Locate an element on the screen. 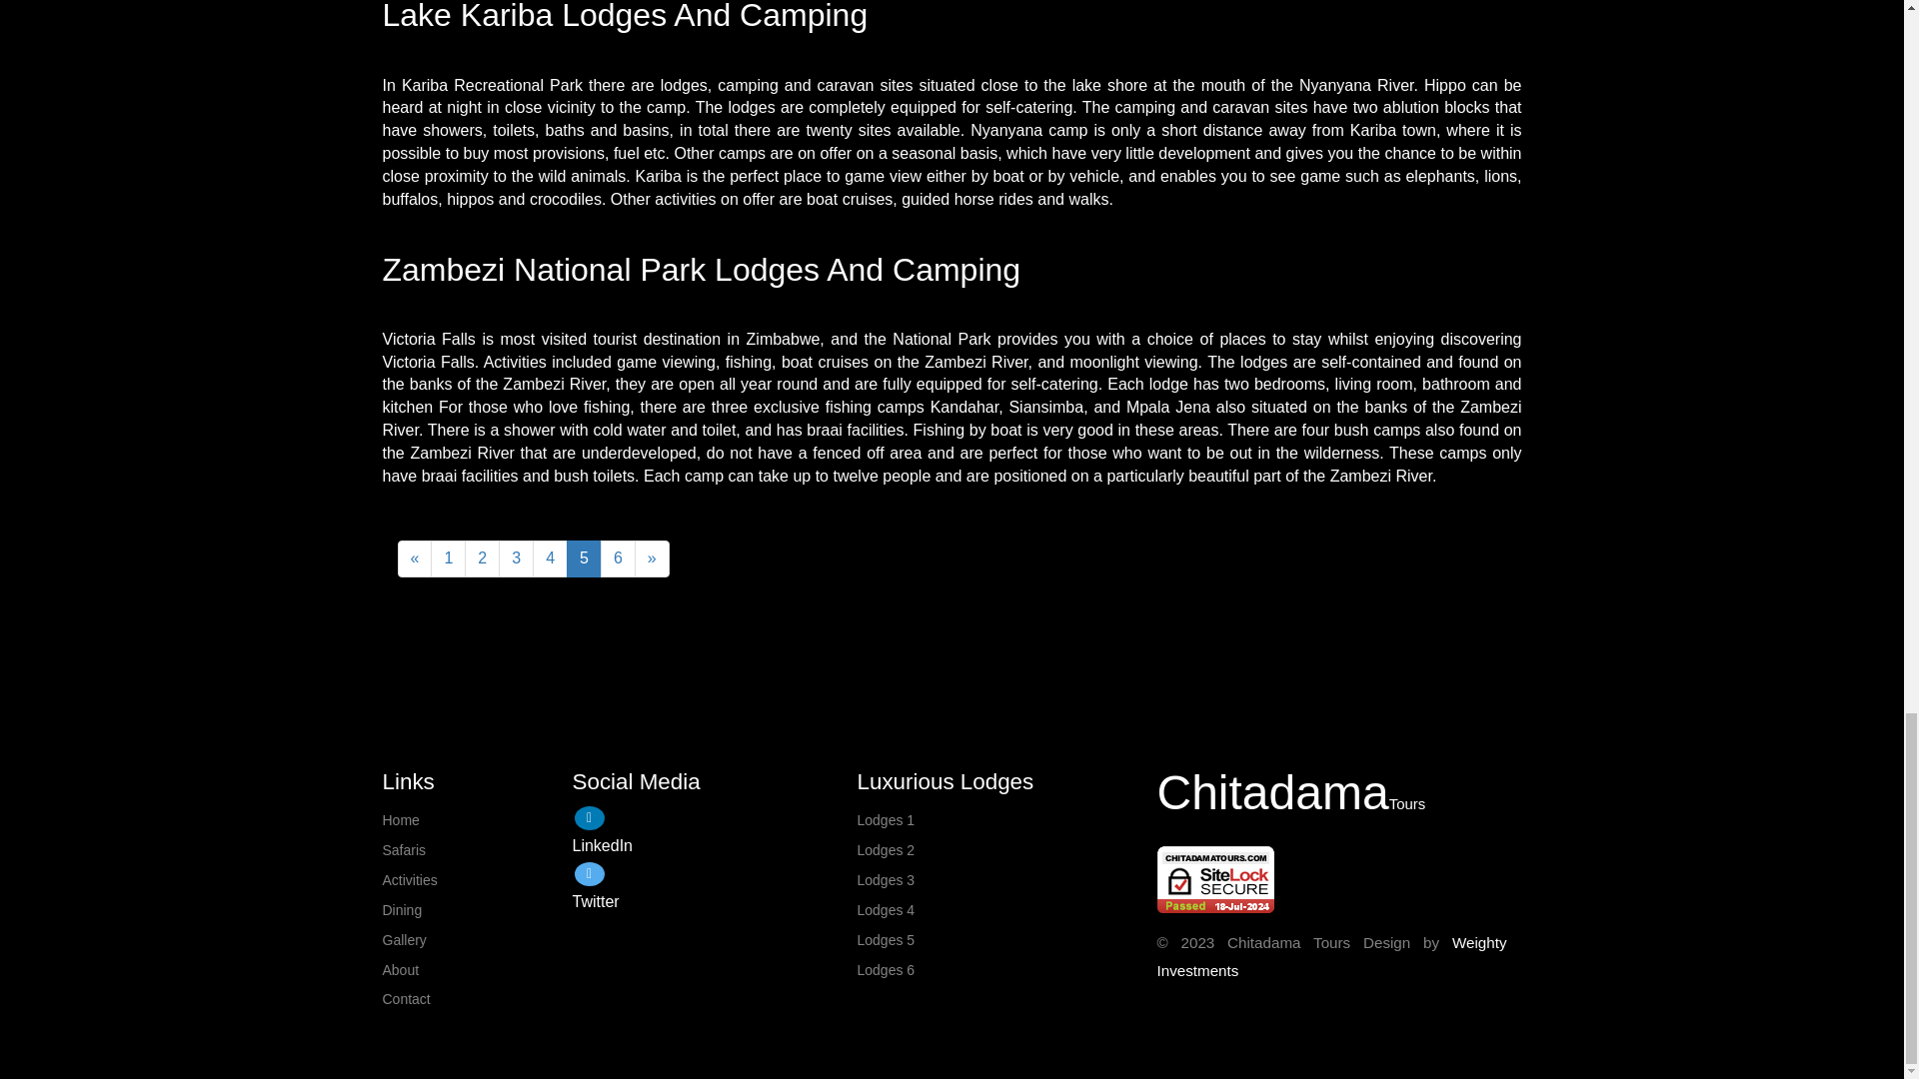 This screenshot has width=1919, height=1079. 5 is located at coordinates (584, 558).